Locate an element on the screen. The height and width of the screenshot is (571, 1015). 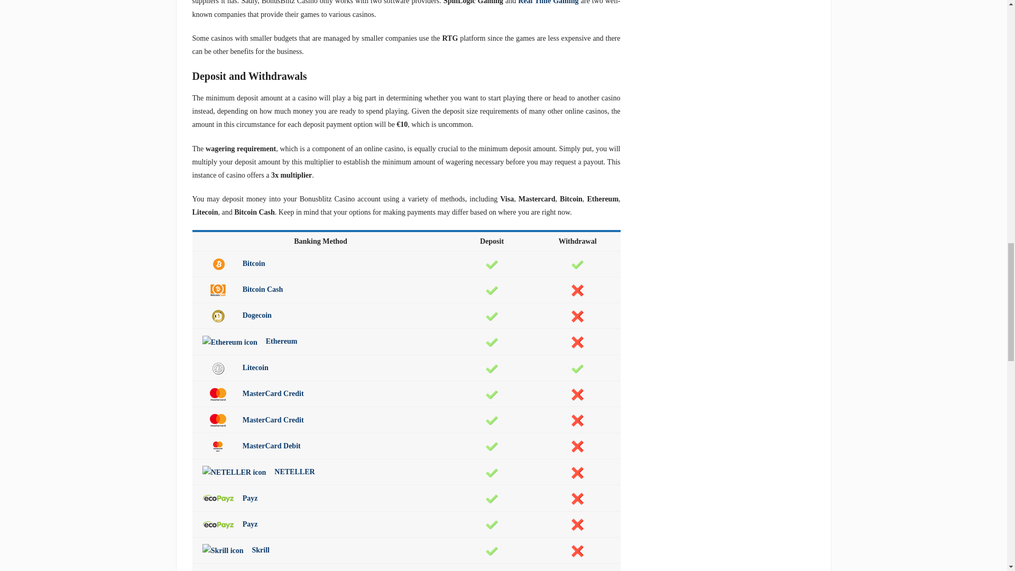
Bitcoin Cash is located at coordinates (218, 290).